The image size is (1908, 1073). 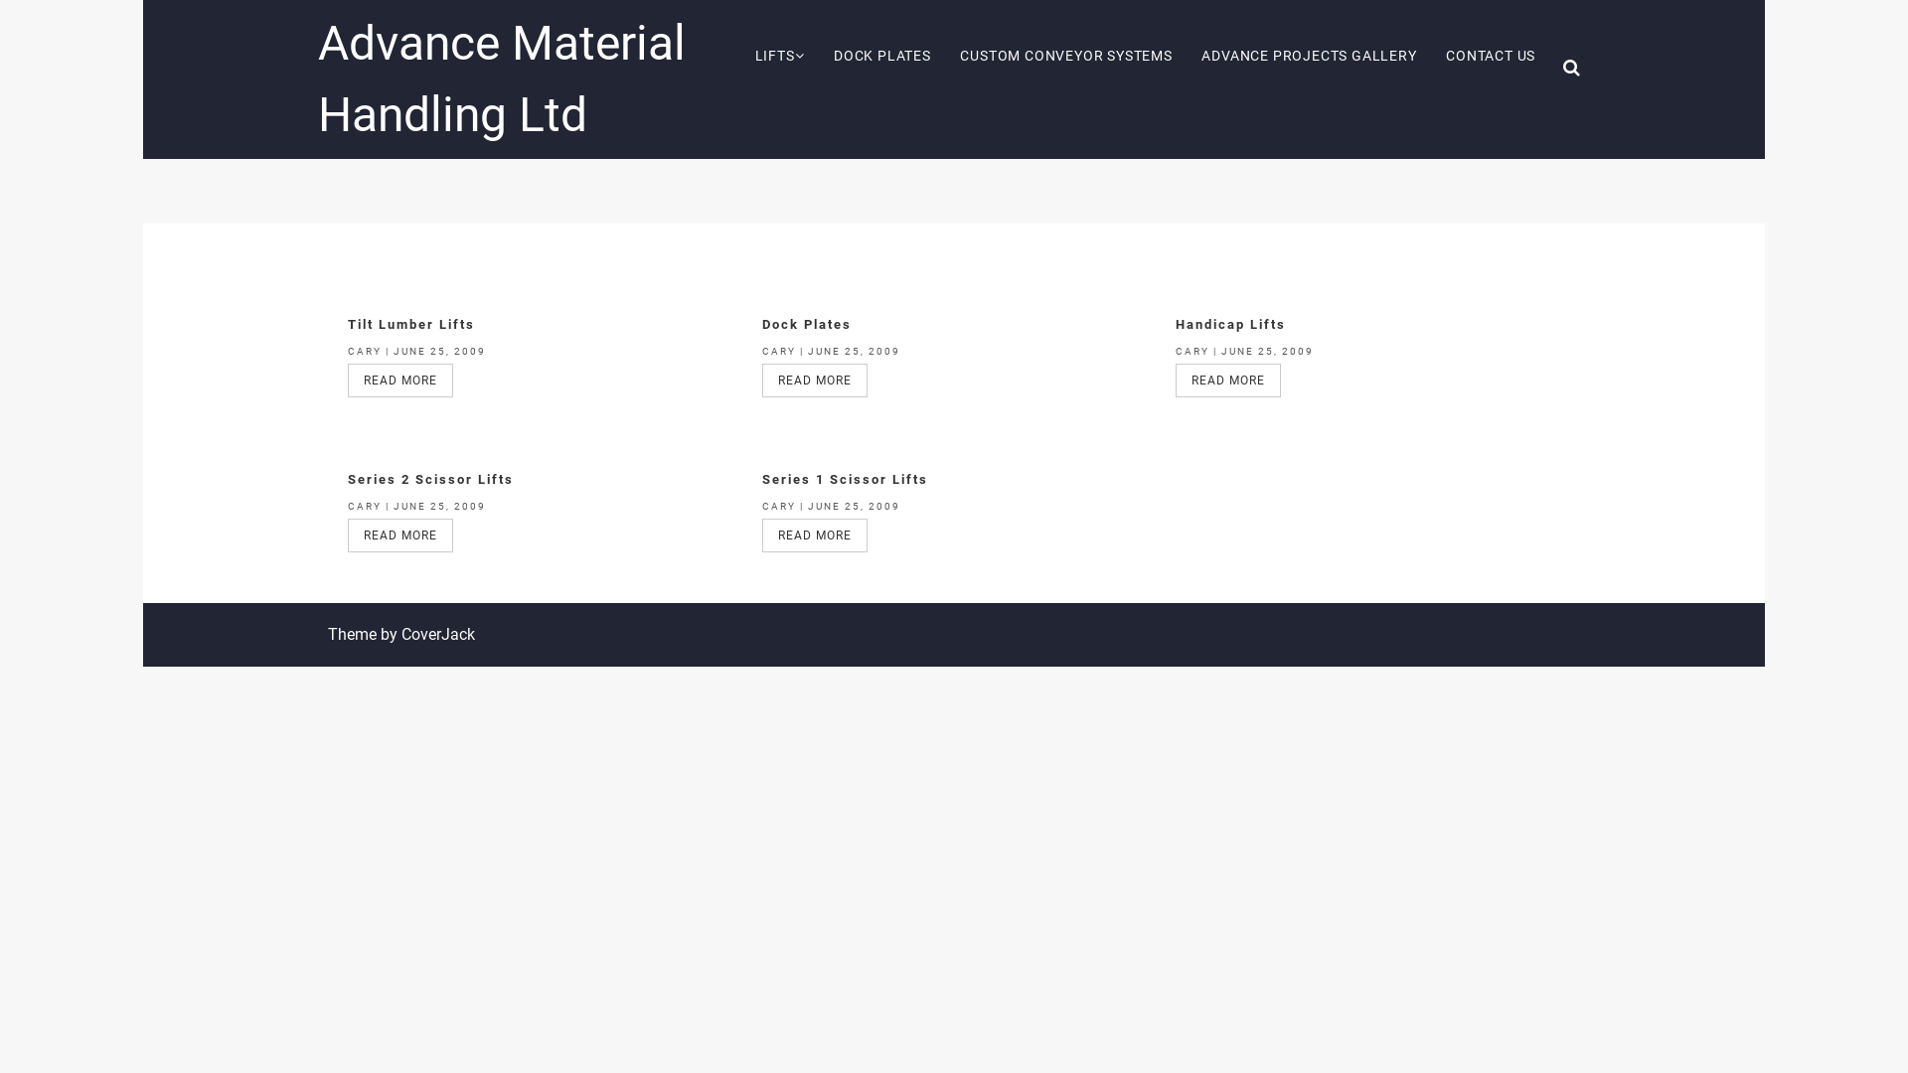 What do you see at coordinates (401, 634) in the screenshot?
I see `Theme by CoverJack` at bounding box center [401, 634].